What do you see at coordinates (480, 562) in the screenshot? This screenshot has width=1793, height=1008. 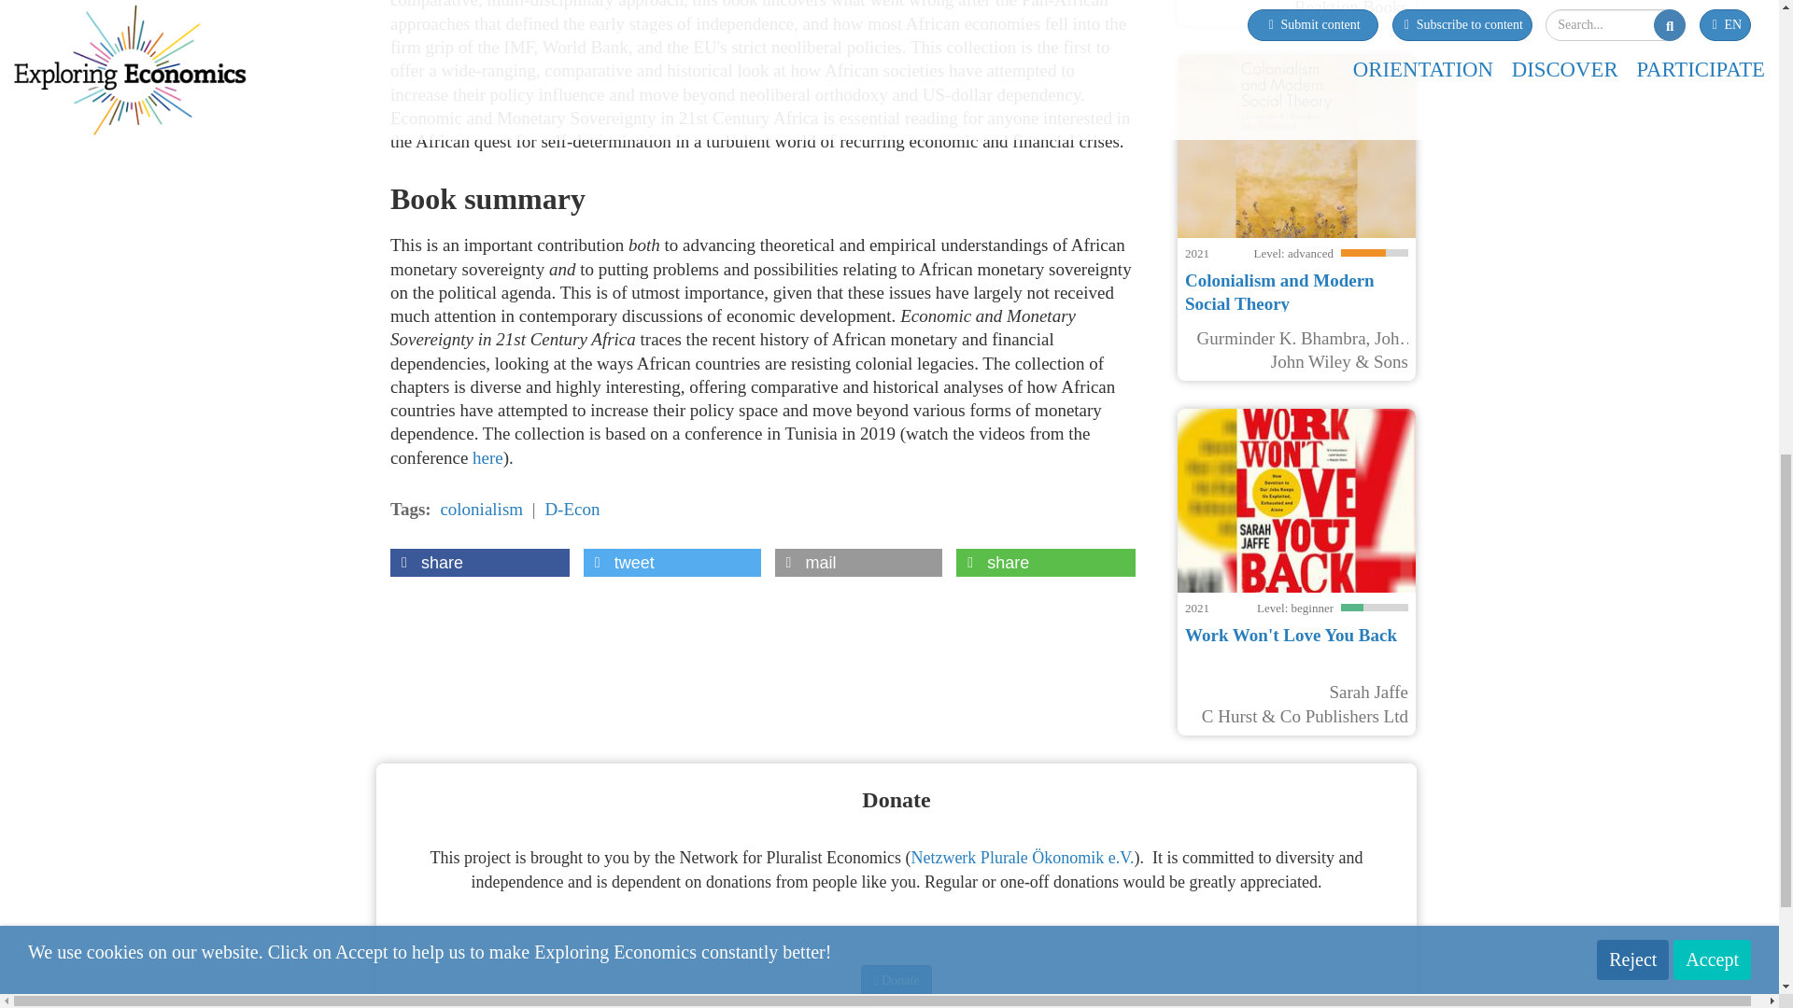 I see `Share on Facebook` at bounding box center [480, 562].